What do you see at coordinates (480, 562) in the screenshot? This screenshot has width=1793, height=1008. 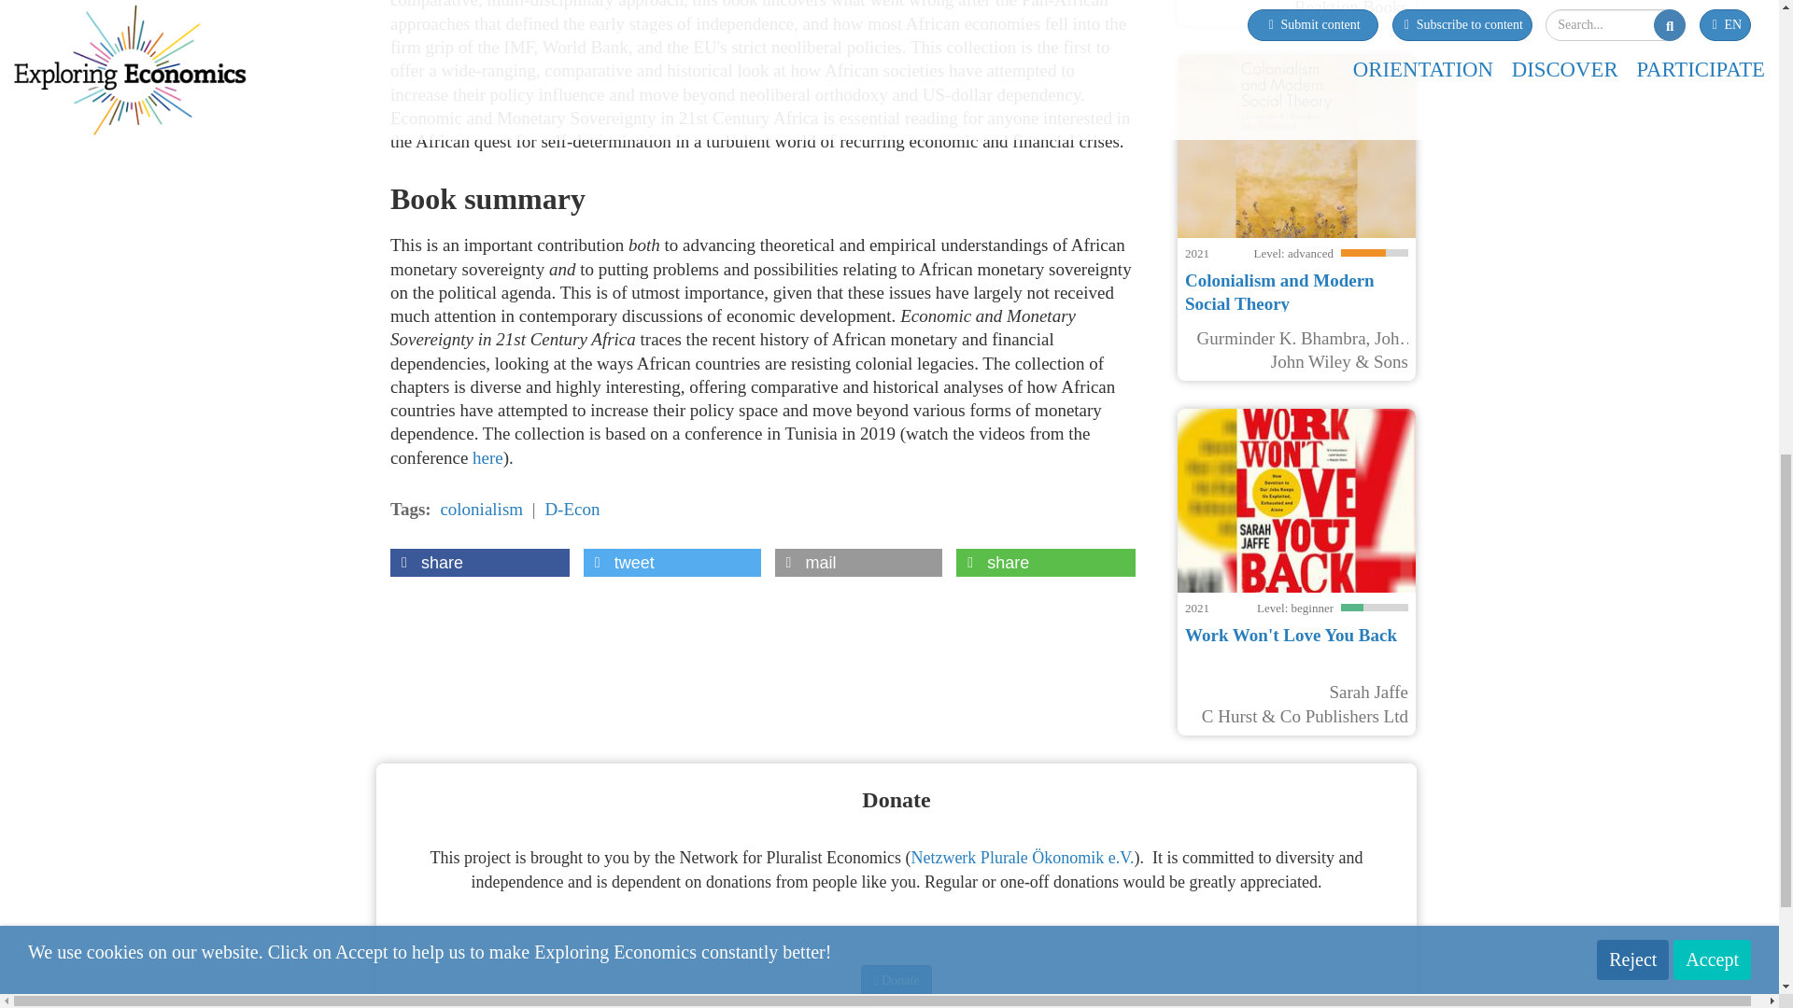 I see `Share on Facebook` at bounding box center [480, 562].